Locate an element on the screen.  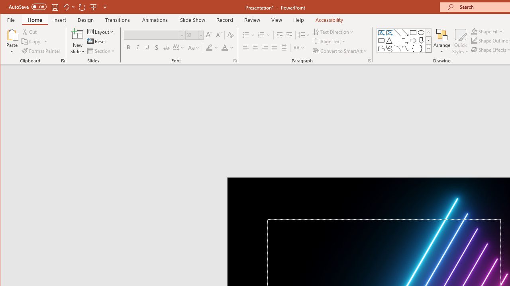
Arc is located at coordinates (397, 48).